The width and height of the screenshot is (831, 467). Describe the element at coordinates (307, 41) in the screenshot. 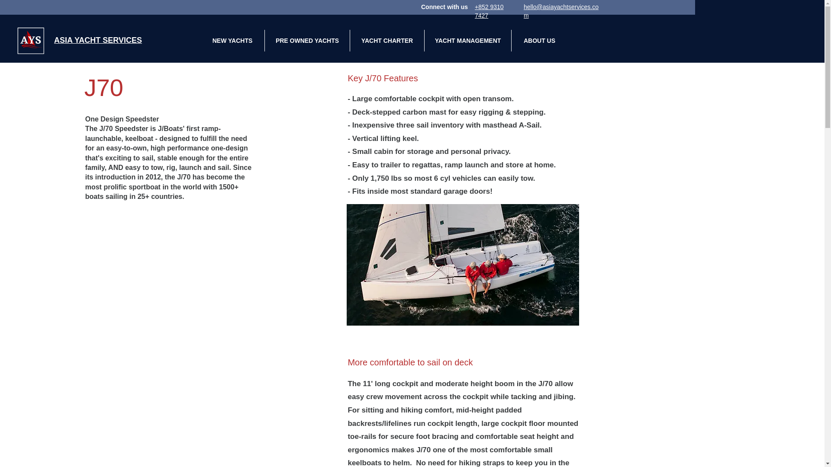

I see `PRE OWNED YACHTS` at that location.